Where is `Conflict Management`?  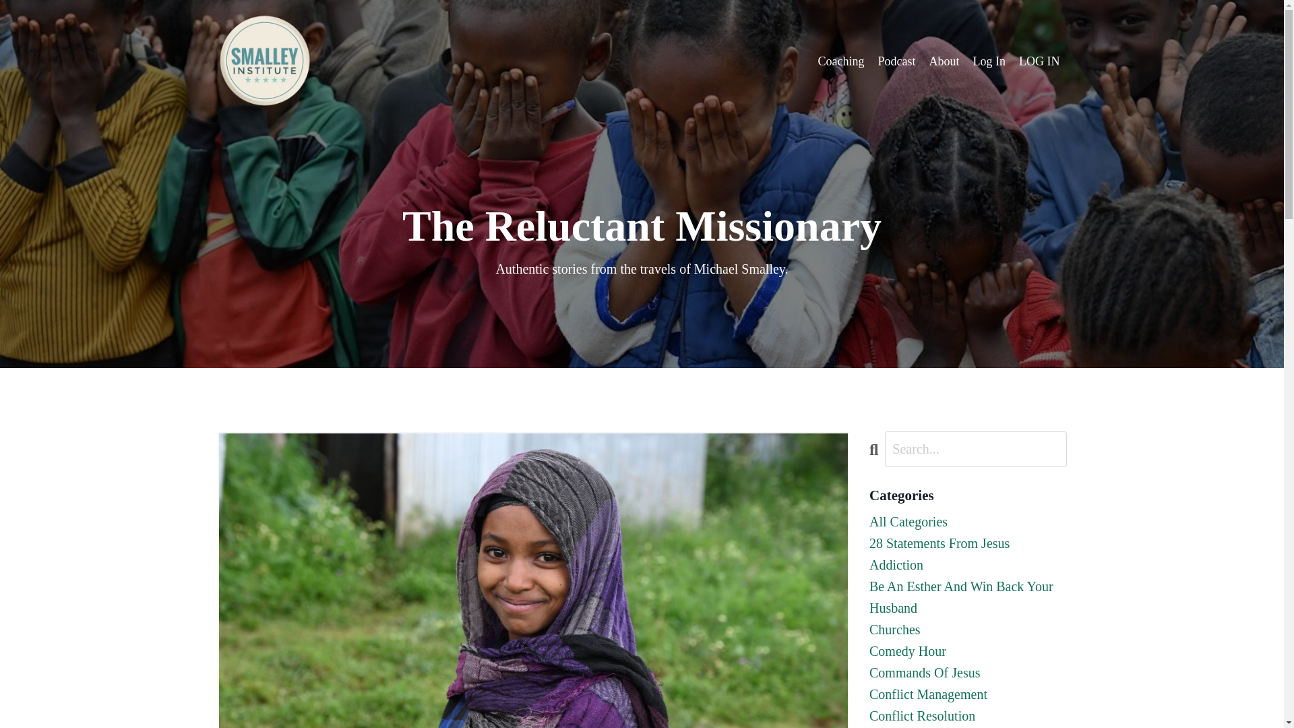
Conflict Management is located at coordinates (968, 694).